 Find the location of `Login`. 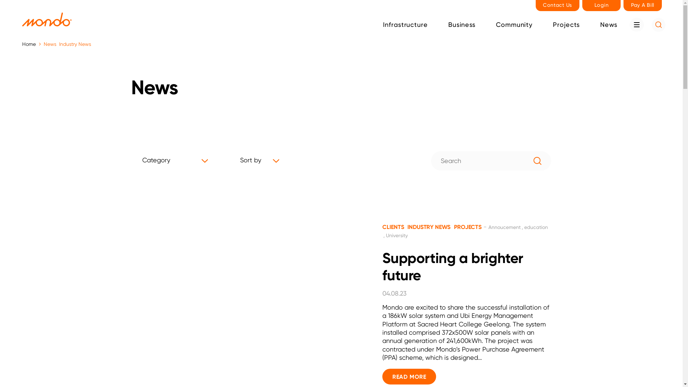

Login is located at coordinates (601, 6).